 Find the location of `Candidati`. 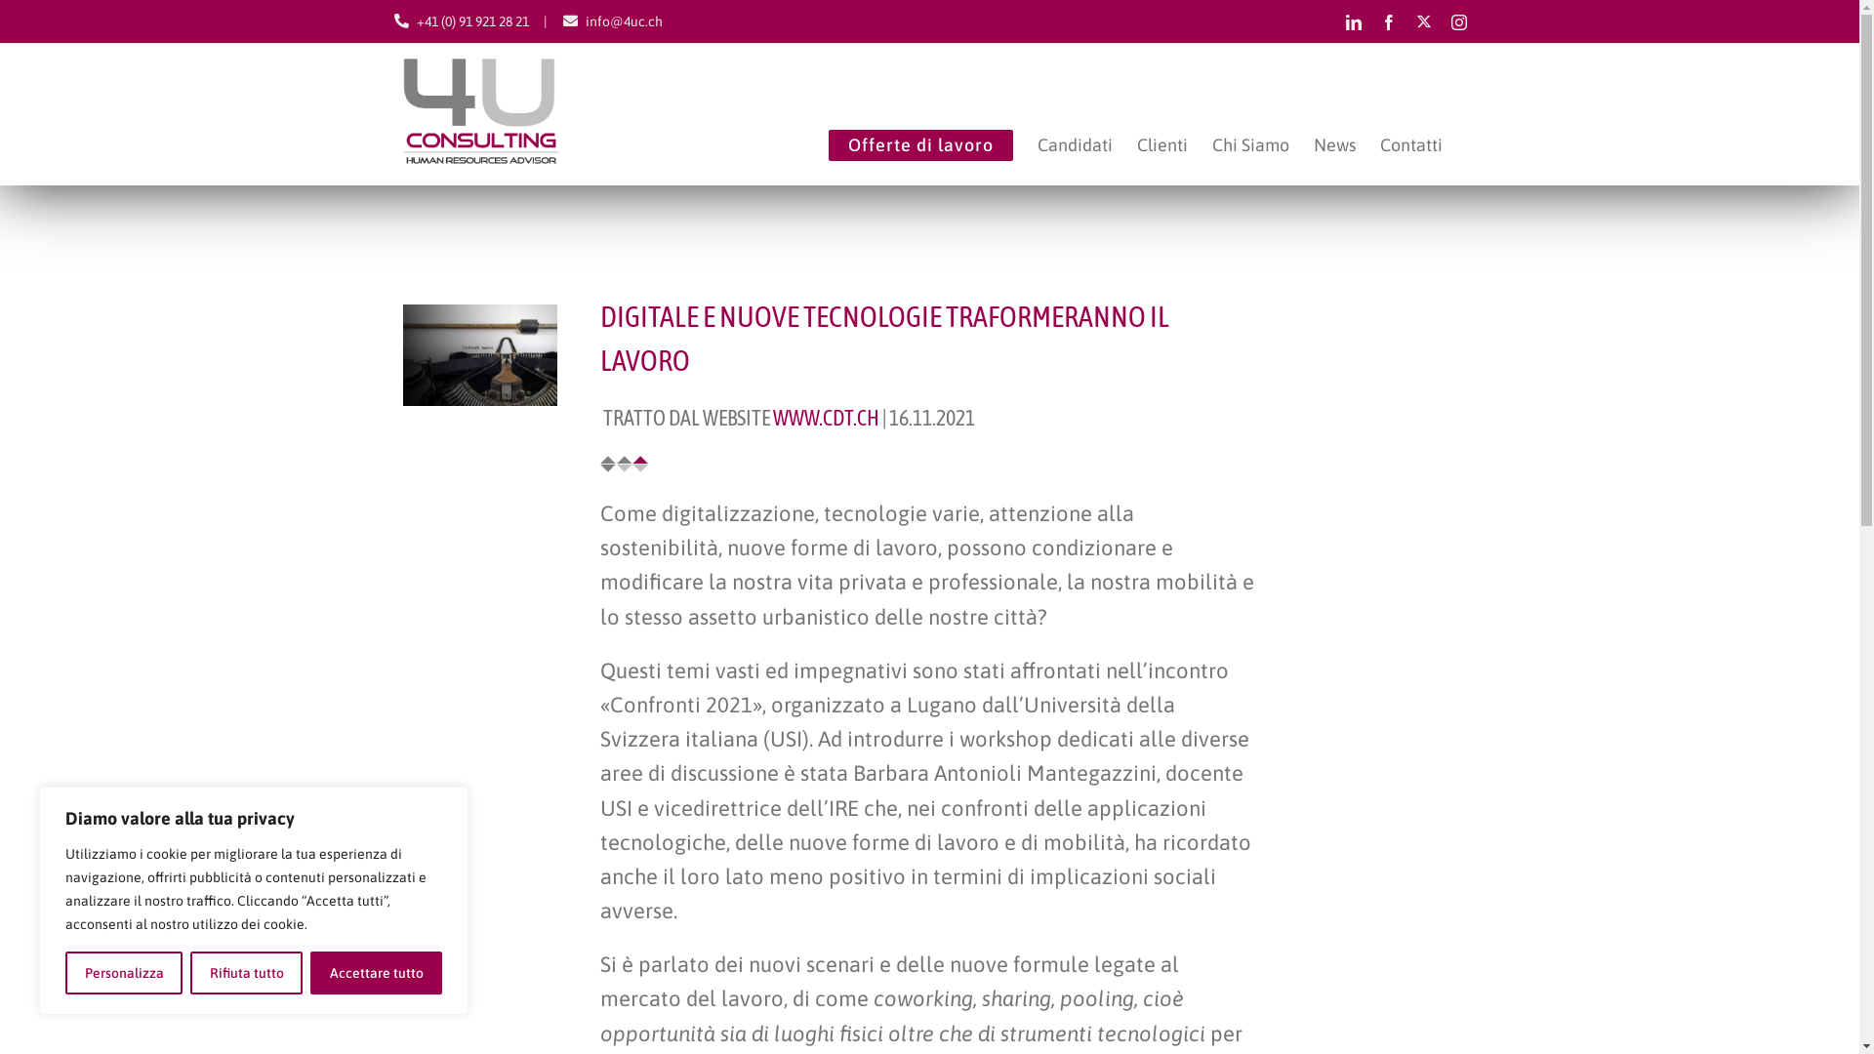

Candidati is located at coordinates (1074, 143).